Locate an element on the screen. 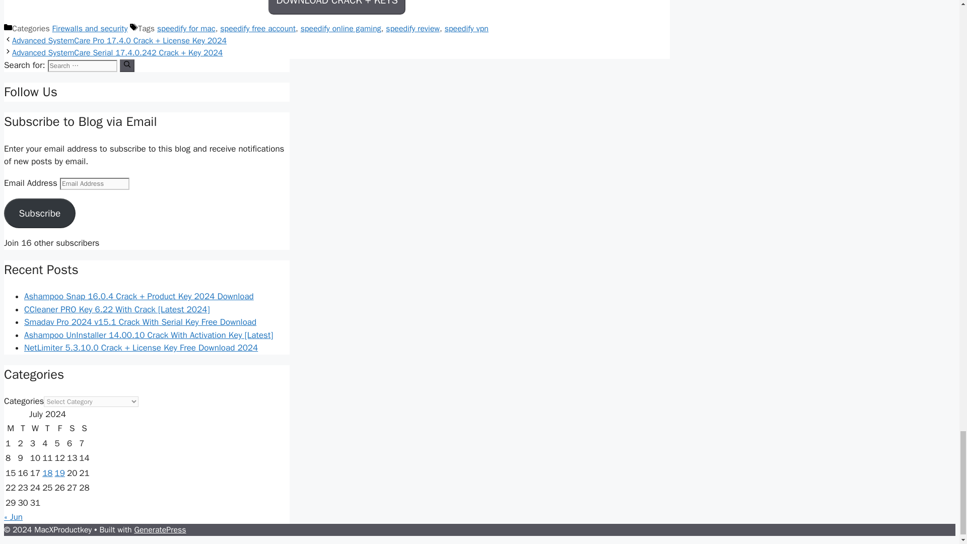 This screenshot has height=544, width=967. speedify vpn is located at coordinates (466, 28).